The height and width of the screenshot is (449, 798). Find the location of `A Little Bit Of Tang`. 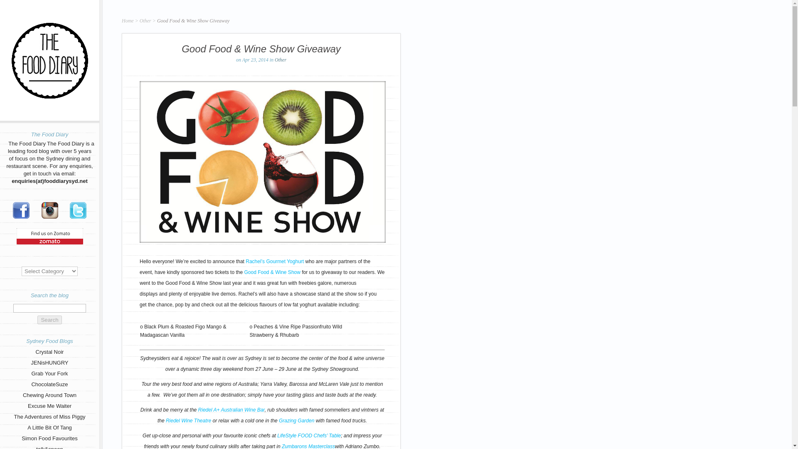

A Little Bit Of Tang is located at coordinates (49, 427).